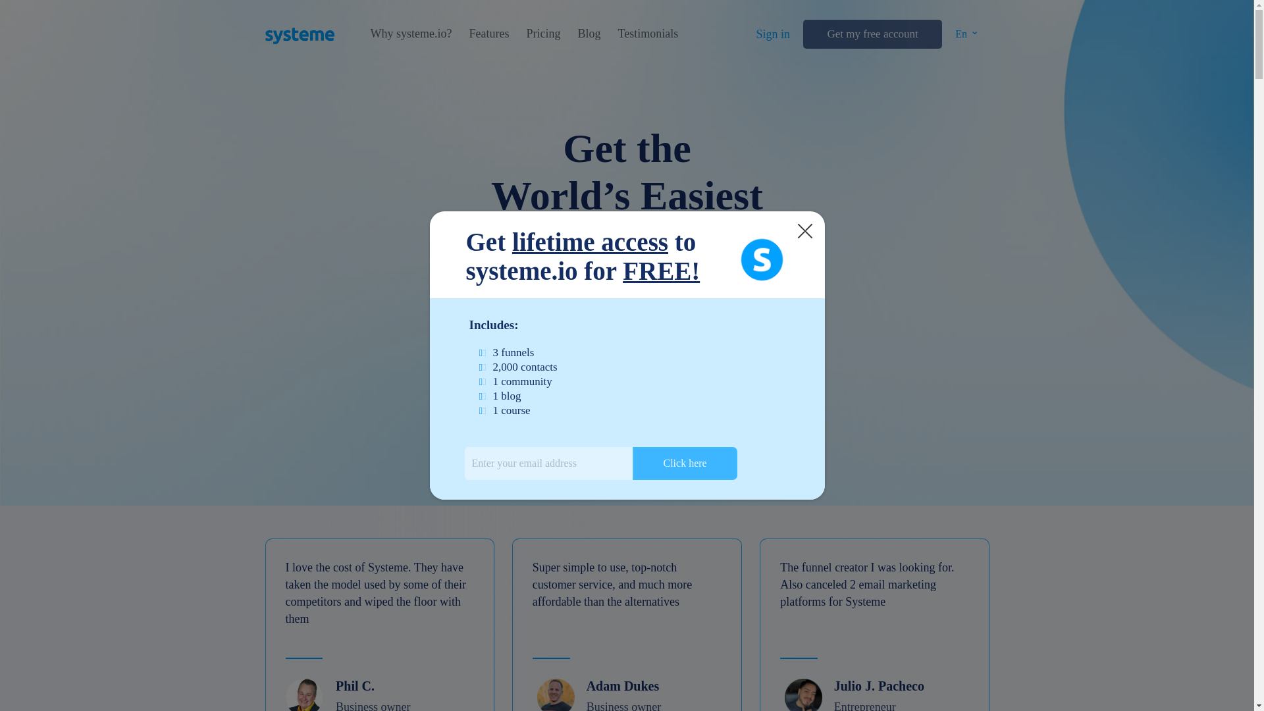 Image resolution: width=1264 pixels, height=711 pixels. What do you see at coordinates (411, 34) in the screenshot?
I see `Why systeme.io?` at bounding box center [411, 34].